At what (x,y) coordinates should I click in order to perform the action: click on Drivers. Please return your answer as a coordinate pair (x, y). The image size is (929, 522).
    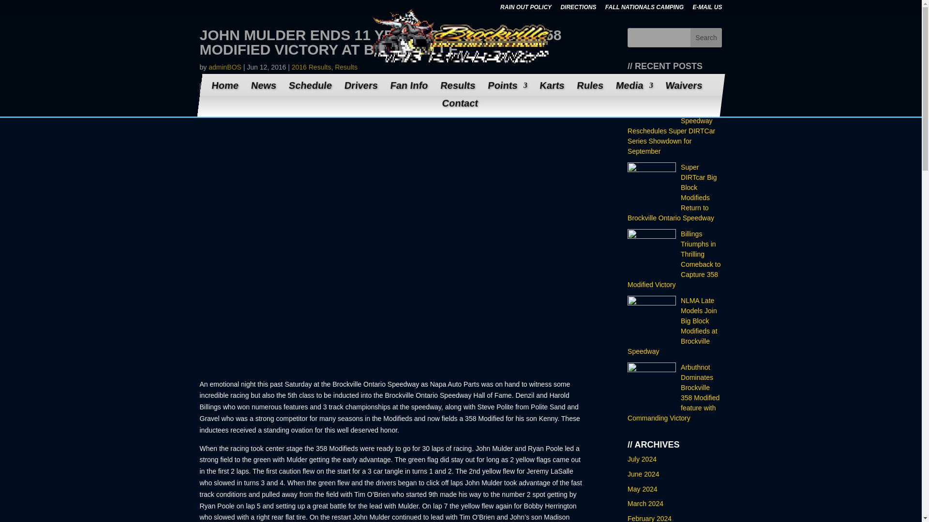
    Looking at the image, I should click on (359, 91).